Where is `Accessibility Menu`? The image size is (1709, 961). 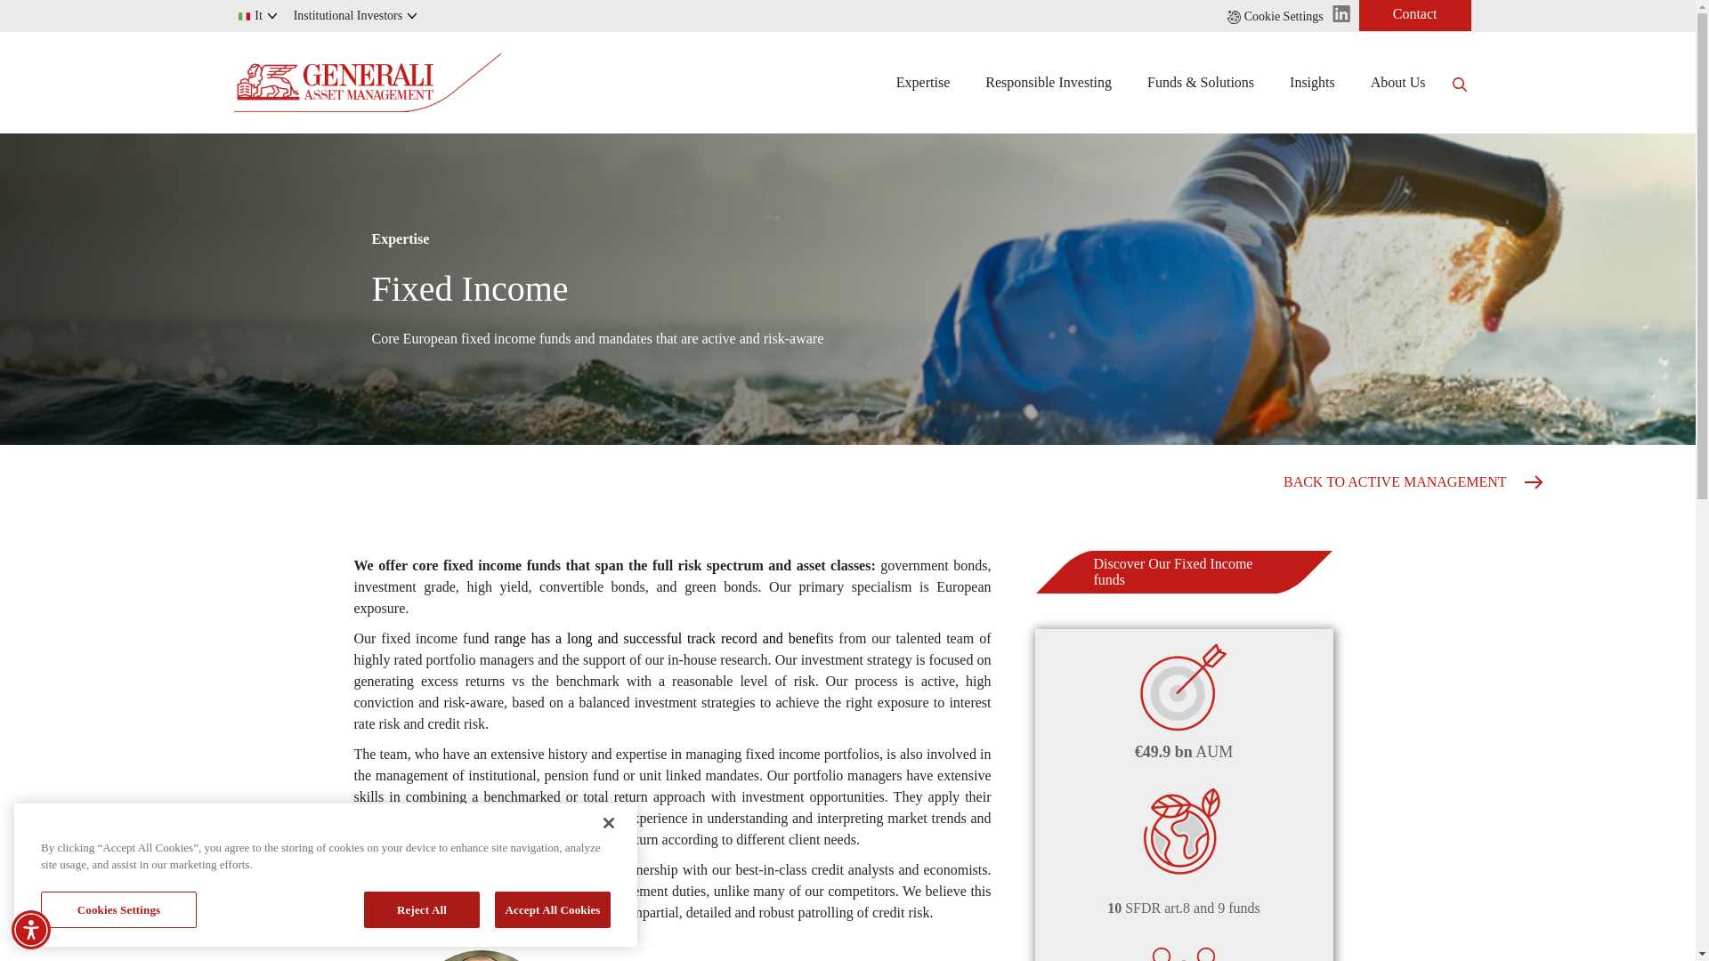
Accessibility Menu is located at coordinates (31, 929).